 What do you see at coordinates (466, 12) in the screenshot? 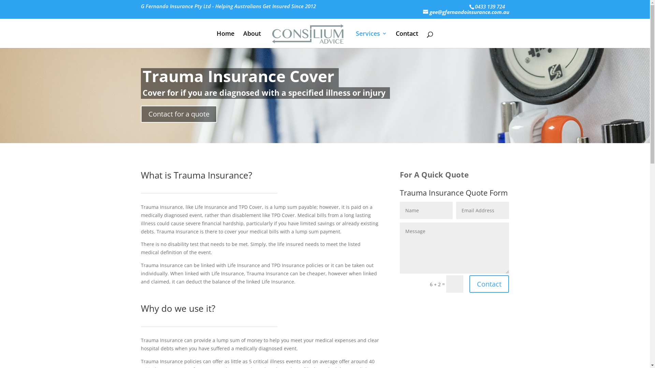
I see `gee@gfernandoinsurance.com.au` at bounding box center [466, 12].